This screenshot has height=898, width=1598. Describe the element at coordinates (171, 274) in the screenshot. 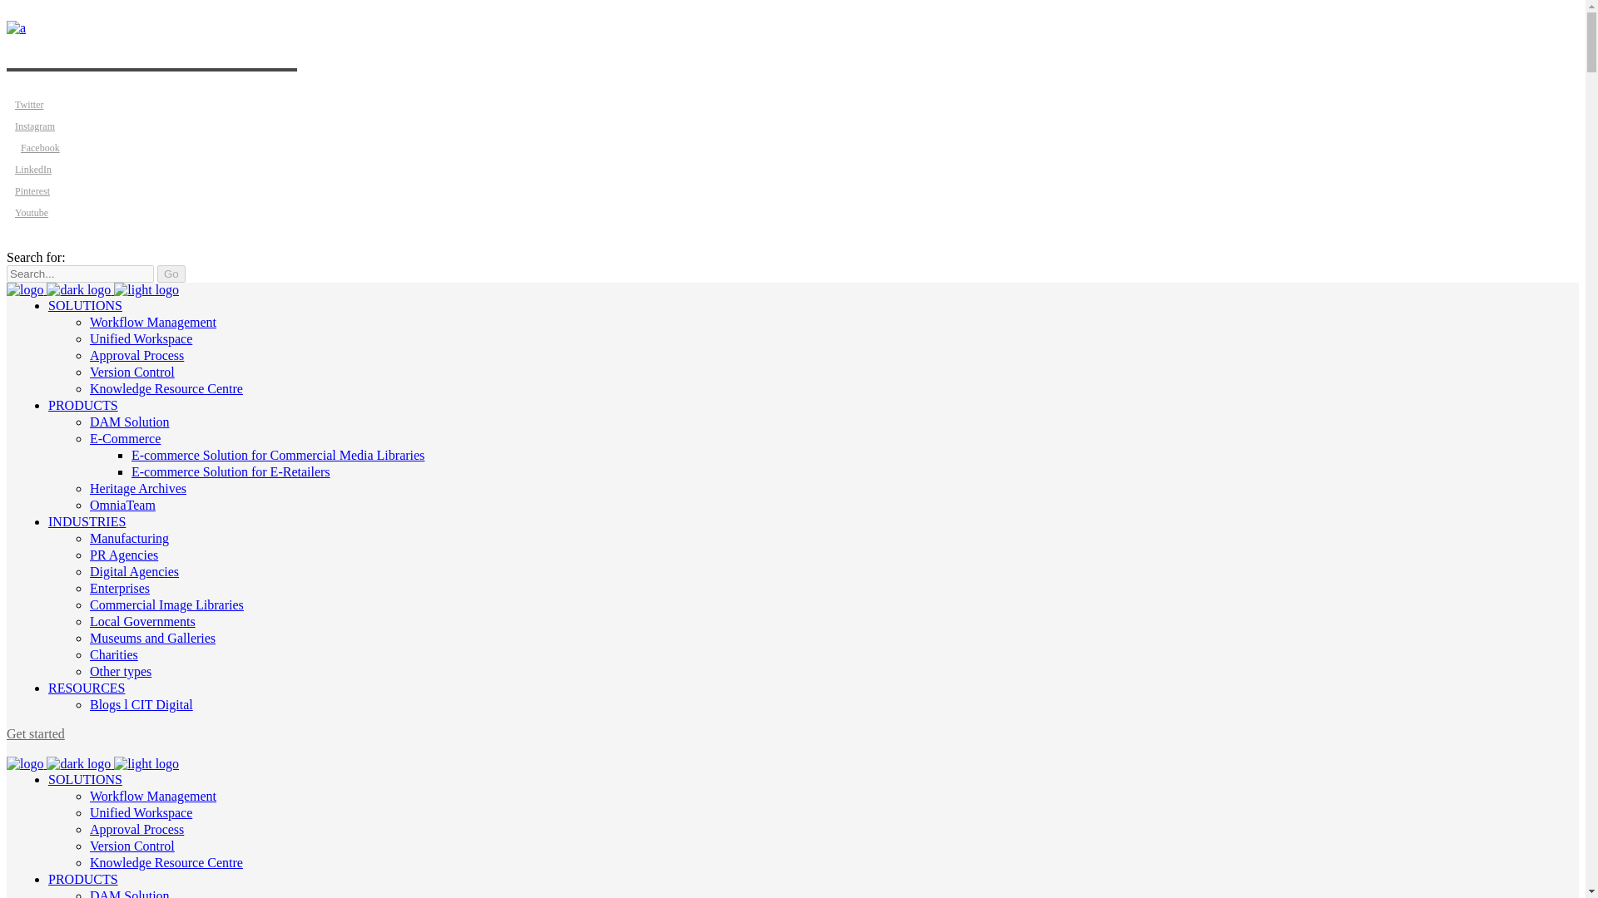

I see `Go` at that location.